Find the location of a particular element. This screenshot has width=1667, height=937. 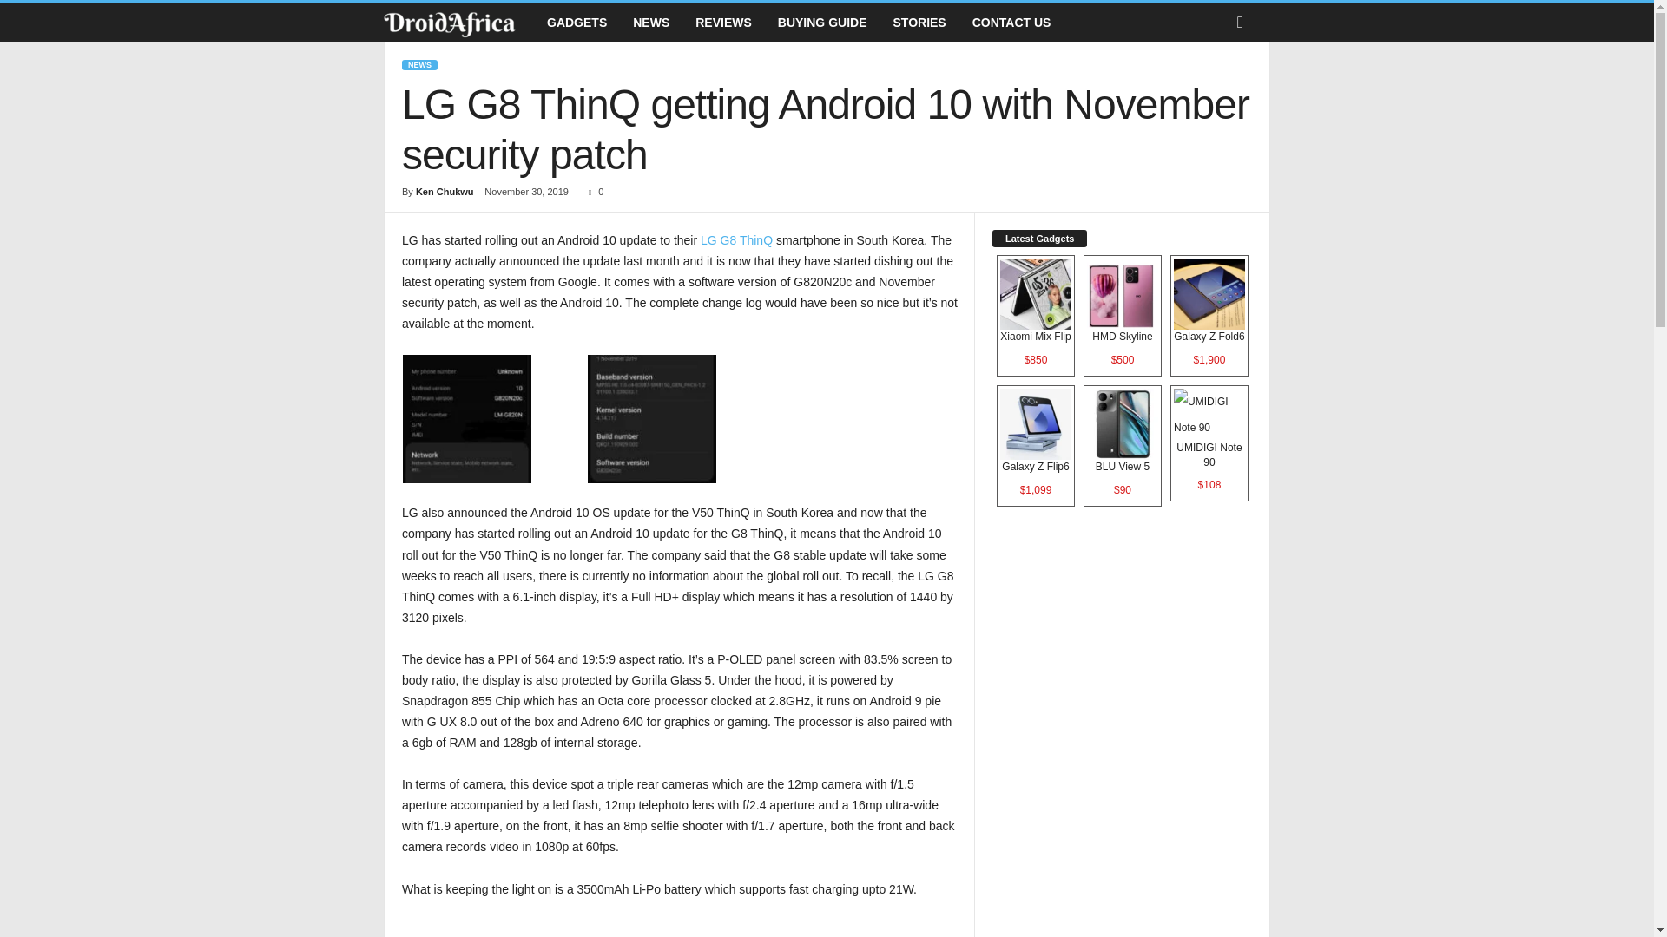

0 is located at coordinates (592, 191).